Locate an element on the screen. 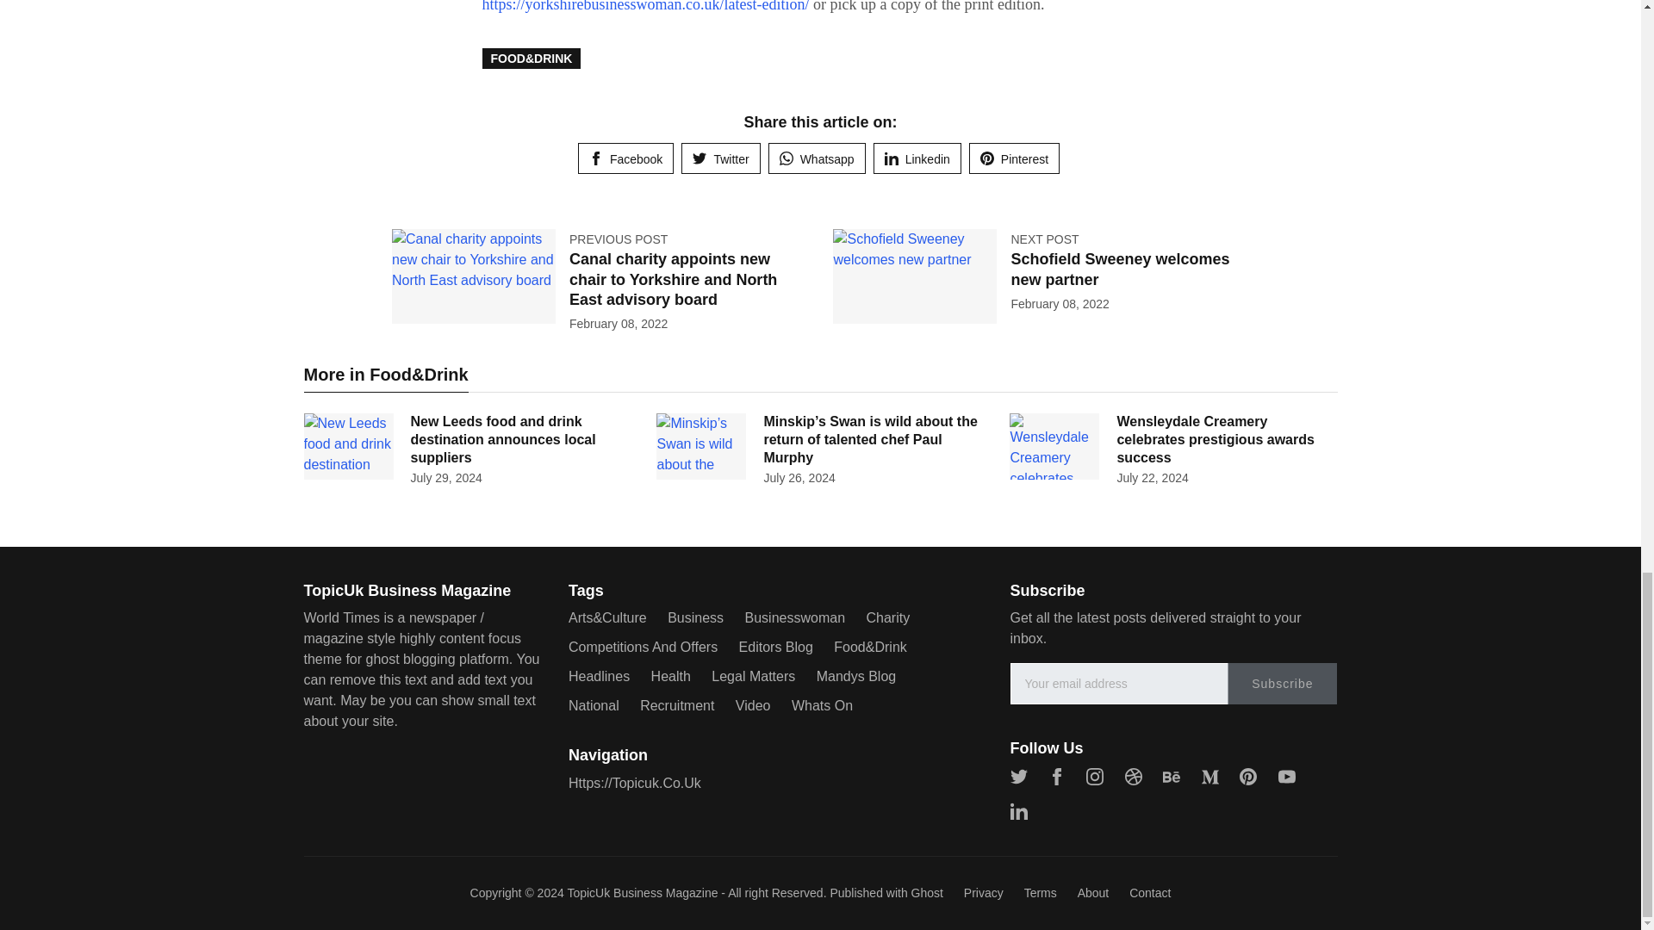 Image resolution: width=1654 pixels, height=930 pixels. Facebook is located at coordinates (625, 158).